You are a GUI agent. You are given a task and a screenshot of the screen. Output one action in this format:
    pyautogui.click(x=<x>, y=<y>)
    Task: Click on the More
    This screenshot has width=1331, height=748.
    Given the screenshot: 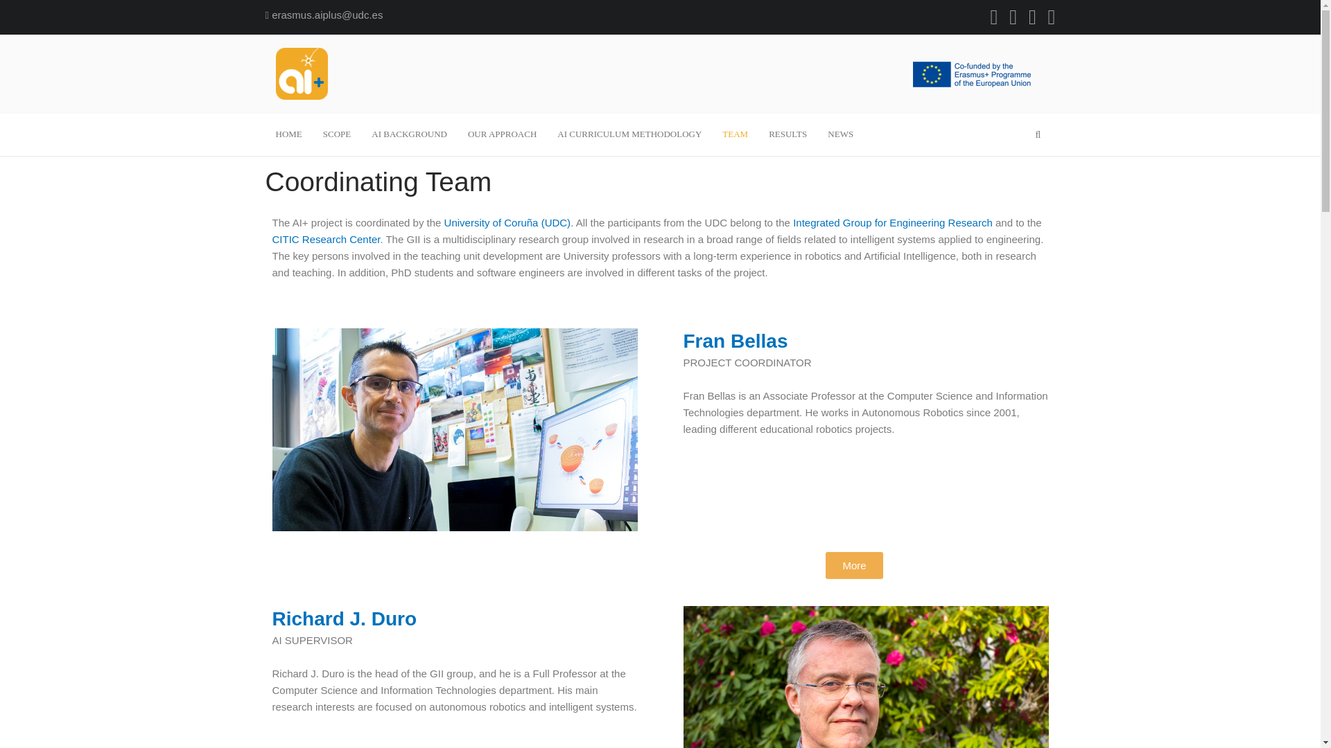 What is the action you would take?
    pyautogui.click(x=853, y=565)
    